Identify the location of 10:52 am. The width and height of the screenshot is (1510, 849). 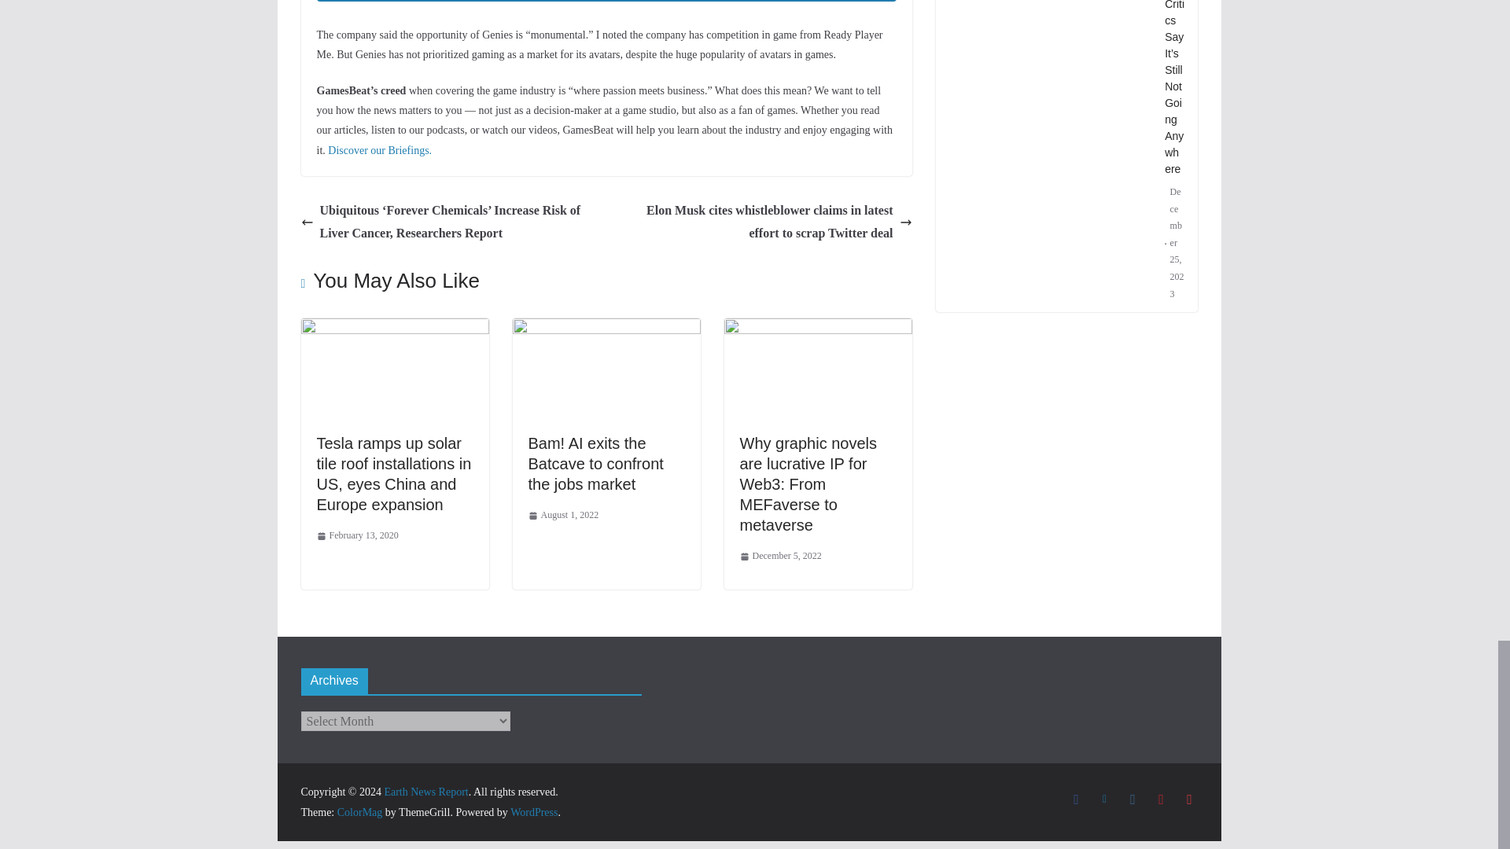
(564, 516).